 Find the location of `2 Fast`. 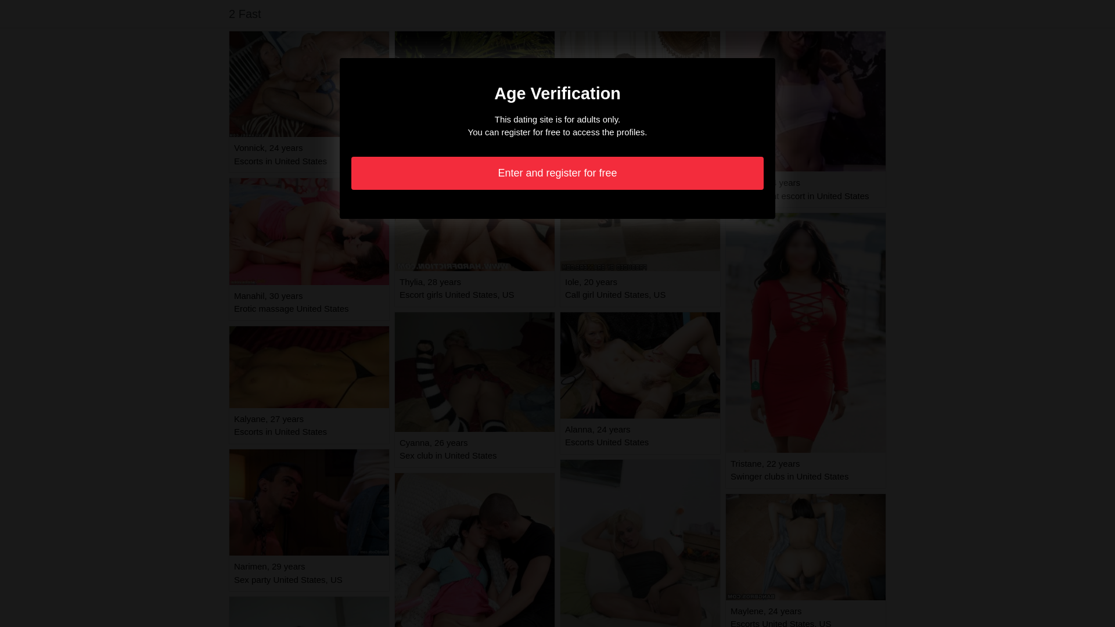

2 Fast is located at coordinates (245, 14).